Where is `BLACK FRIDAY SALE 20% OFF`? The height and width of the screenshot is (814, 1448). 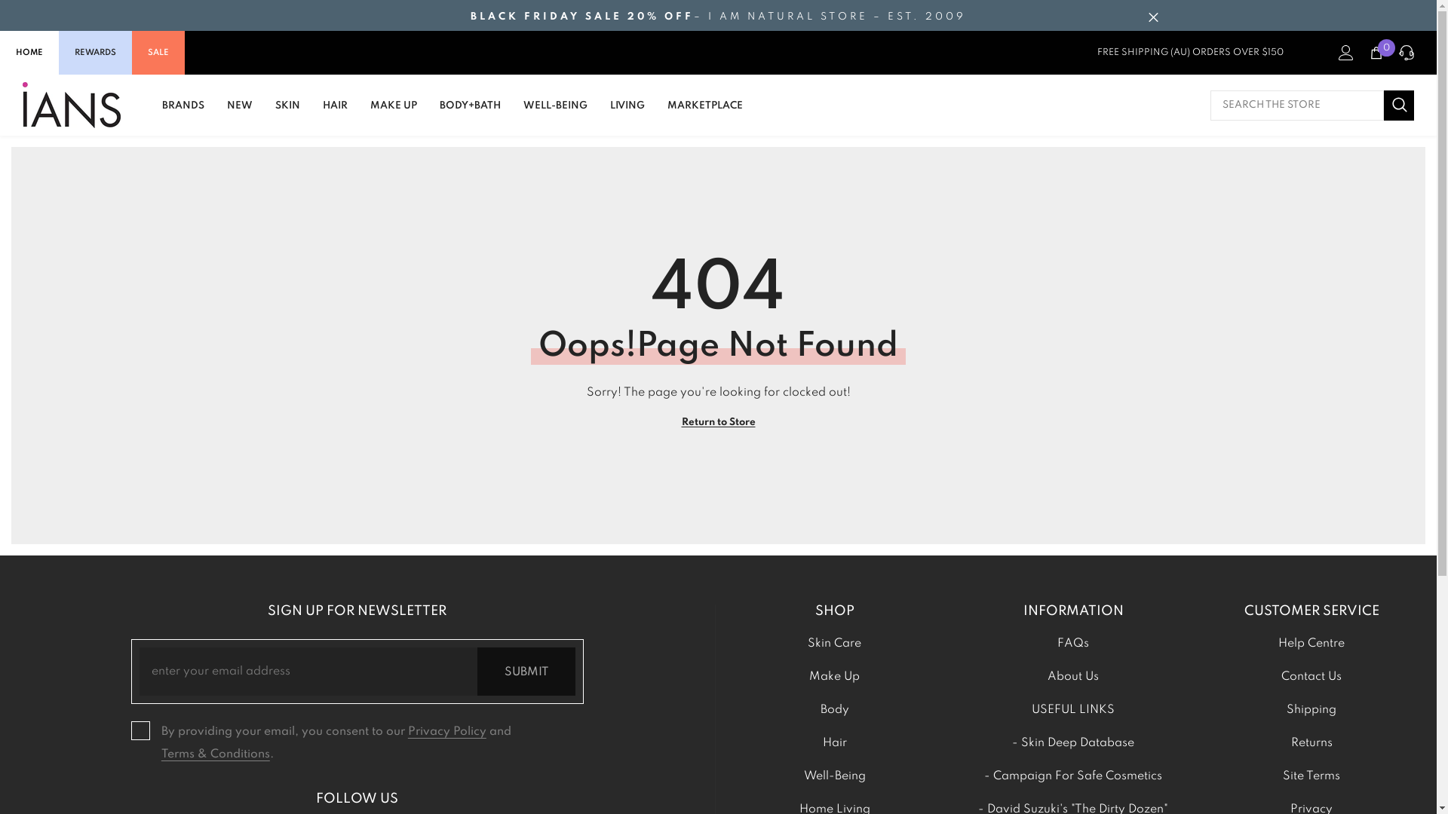 BLACK FRIDAY SALE 20% OFF is located at coordinates (582, 17).